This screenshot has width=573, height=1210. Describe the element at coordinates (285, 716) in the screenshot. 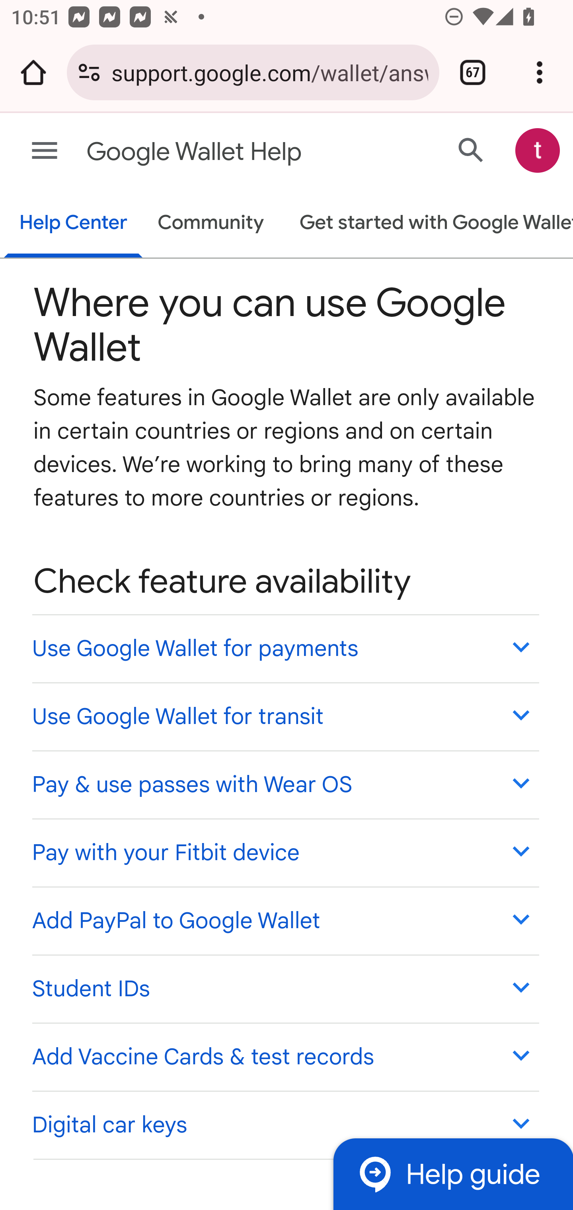

I see `Use Google Wallet for transit` at that location.